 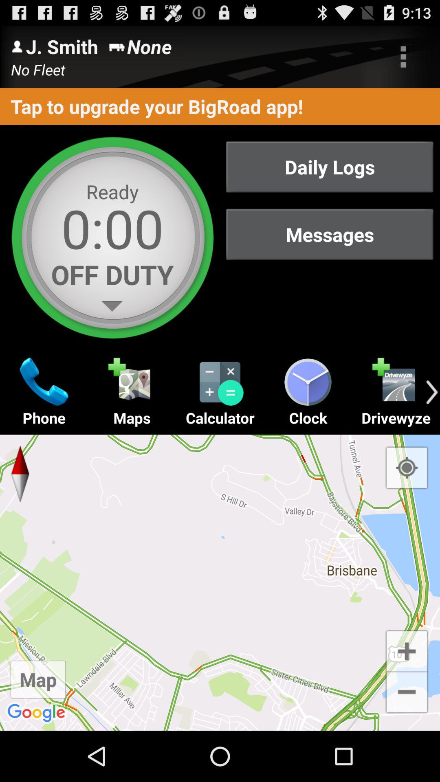 What do you see at coordinates (330, 235) in the screenshot?
I see `tap messages item` at bounding box center [330, 235].